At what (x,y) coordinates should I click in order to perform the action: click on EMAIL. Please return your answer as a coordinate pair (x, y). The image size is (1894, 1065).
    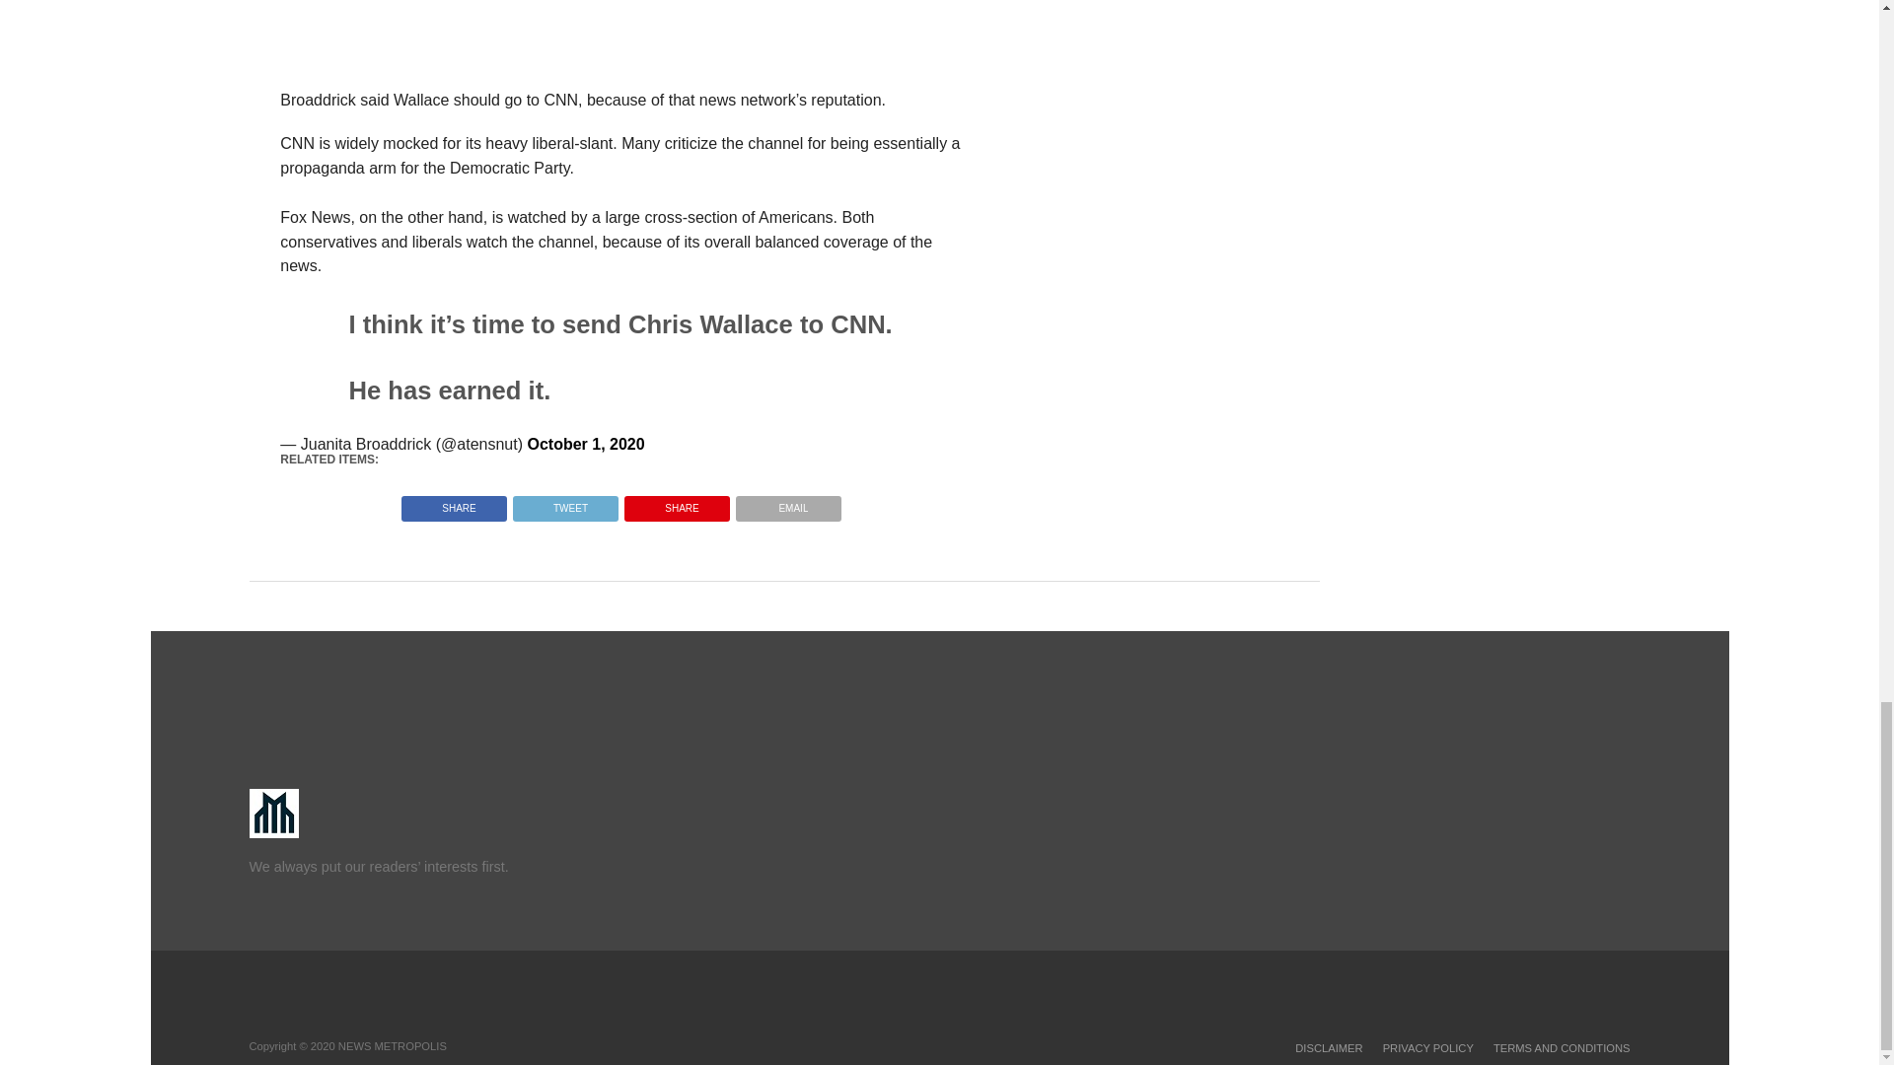
    Looking at the image, I should click on (788, 503).